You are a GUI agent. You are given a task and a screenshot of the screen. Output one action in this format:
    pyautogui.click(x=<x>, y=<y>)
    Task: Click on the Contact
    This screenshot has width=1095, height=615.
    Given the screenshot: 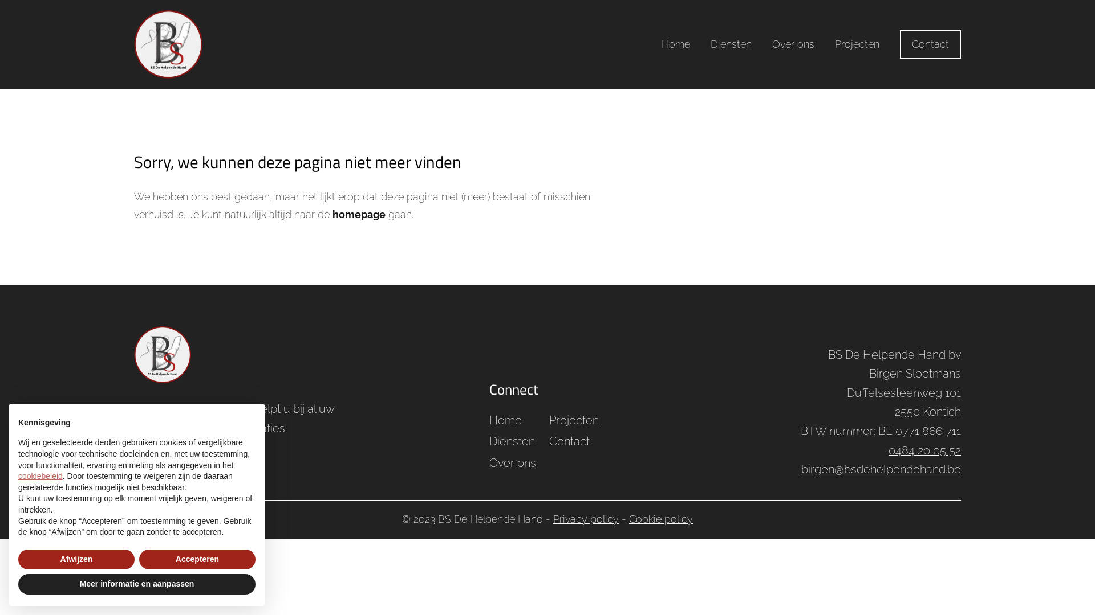 What is the action you would take?
    pyautogui.click(x=574, y=447)
    